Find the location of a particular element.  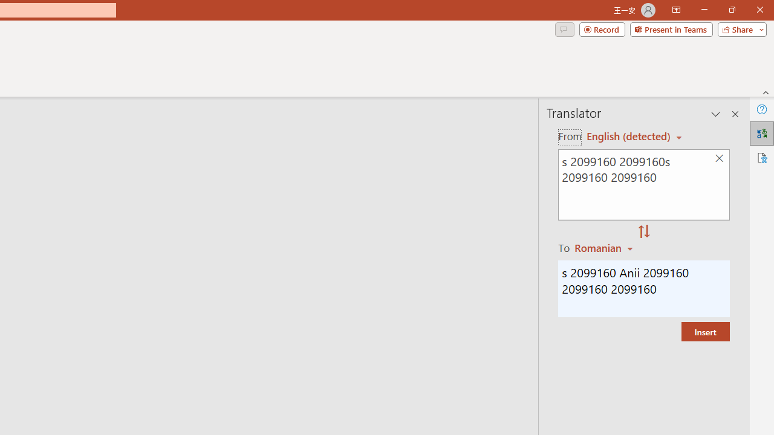

Romanian is located at coordinates (605, 248).